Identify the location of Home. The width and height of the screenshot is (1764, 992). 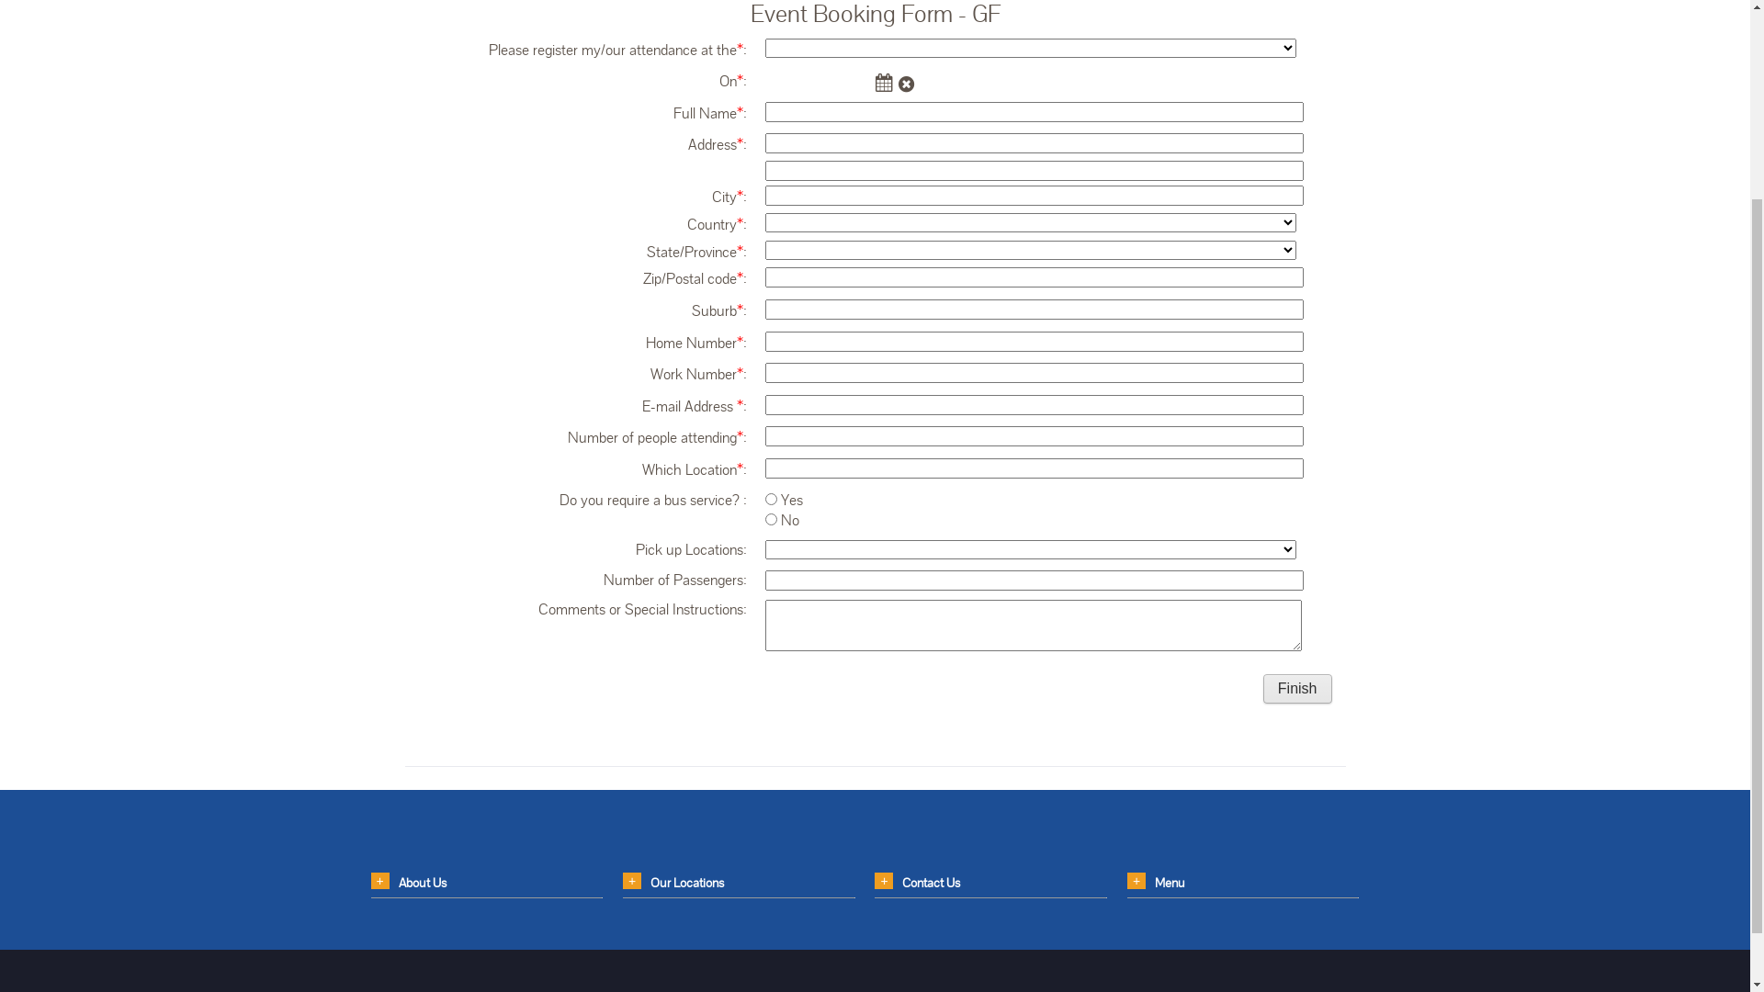
(408, 181).